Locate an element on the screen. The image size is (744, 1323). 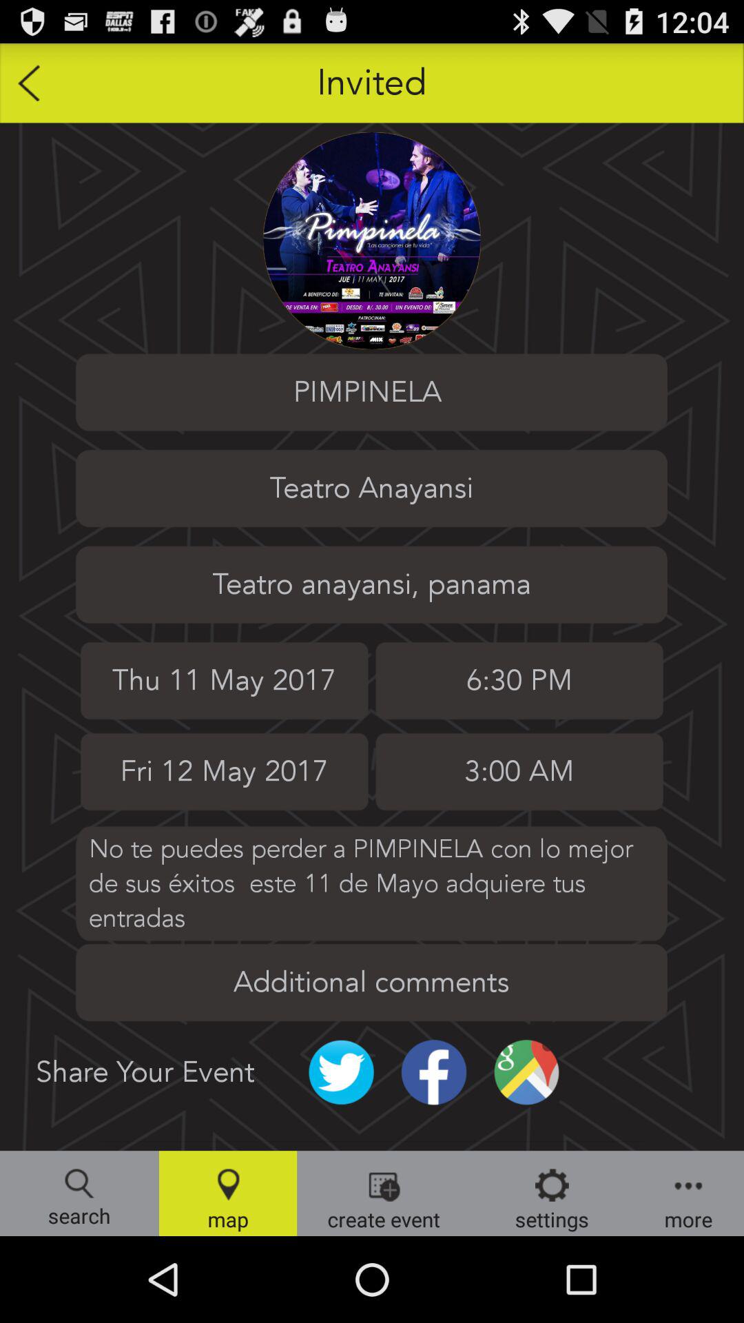
select the time 630 pm is located at coordinates (519, 681).